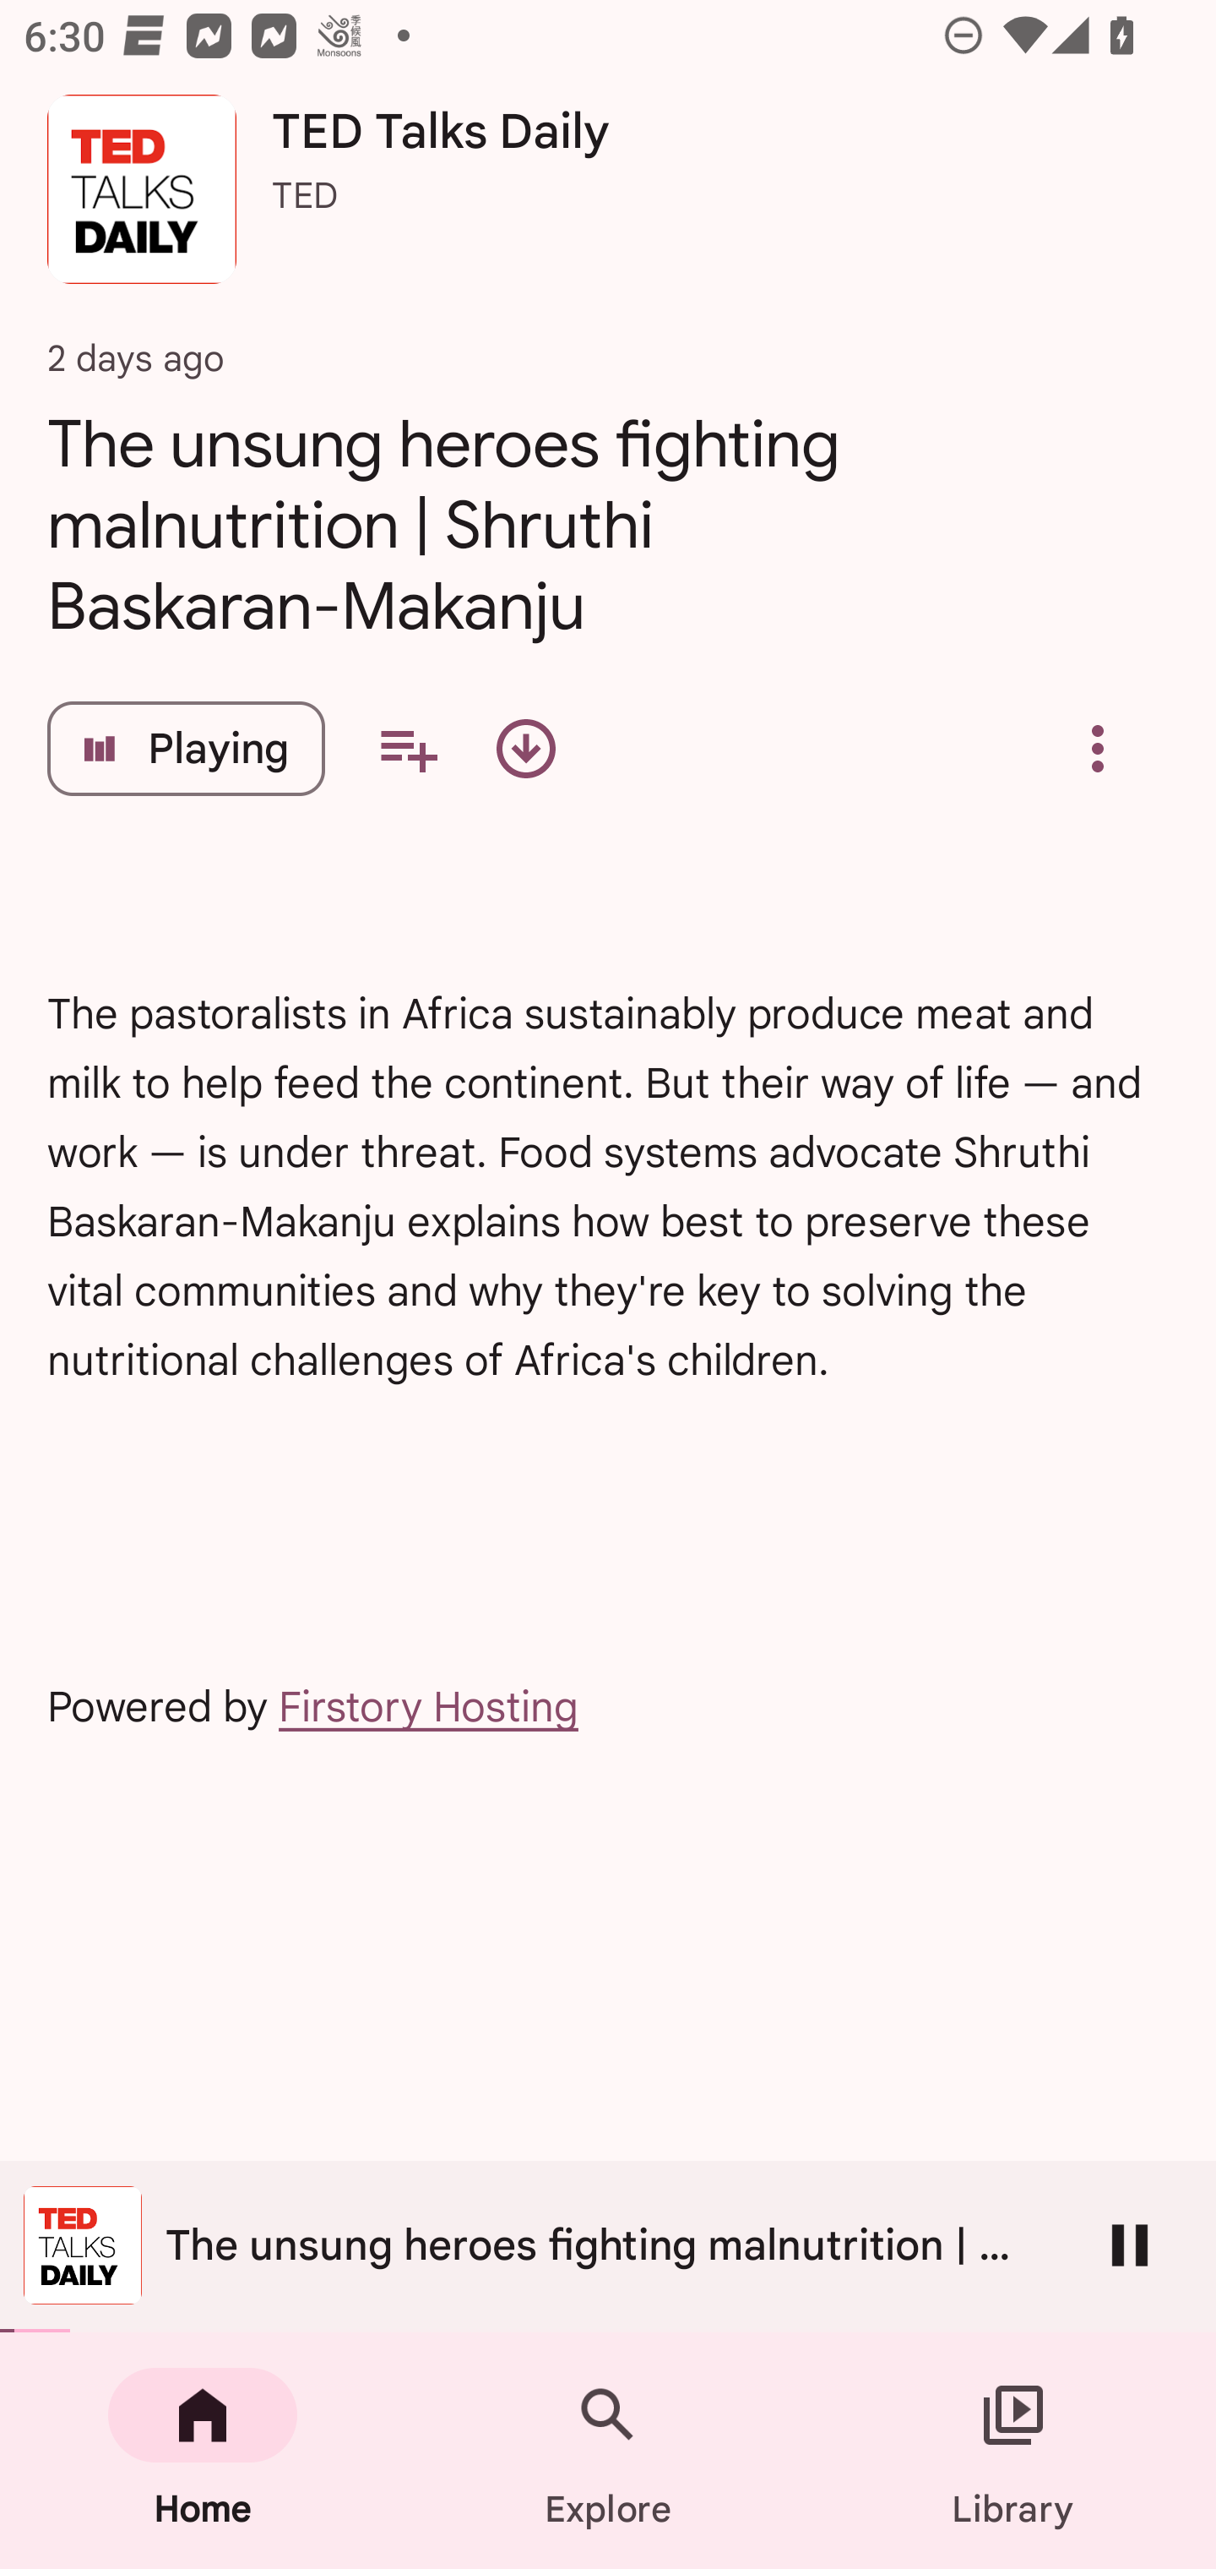 This screenshot has height=2569, width=1216. Describe the element at coordinates (1013, 2451) in the screenshot. I see `Library` at that location.